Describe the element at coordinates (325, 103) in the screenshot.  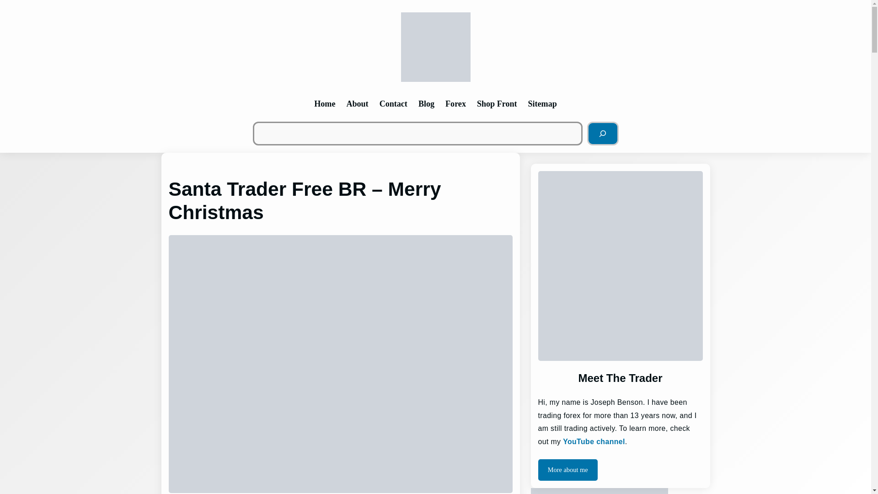
I see `Home` at that location.